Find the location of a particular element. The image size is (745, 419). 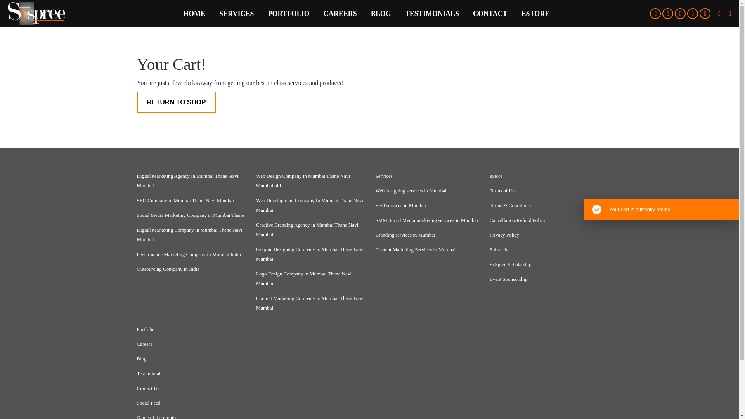

TESTIMONIALS is located at coordinates (432, 13).